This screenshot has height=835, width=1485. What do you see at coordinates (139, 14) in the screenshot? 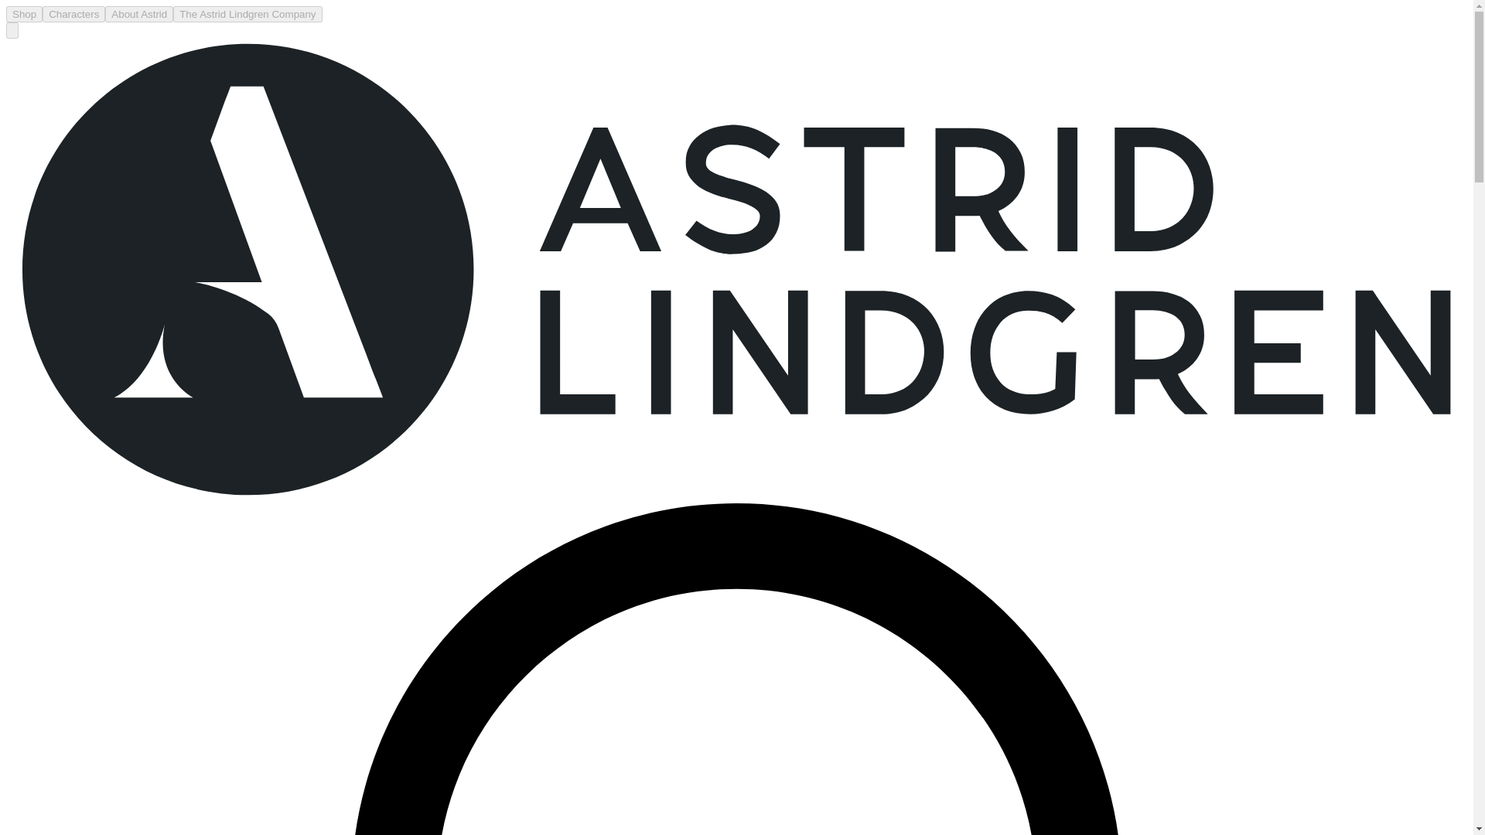
I see `About Astrid` at bounding box center [139, 14].